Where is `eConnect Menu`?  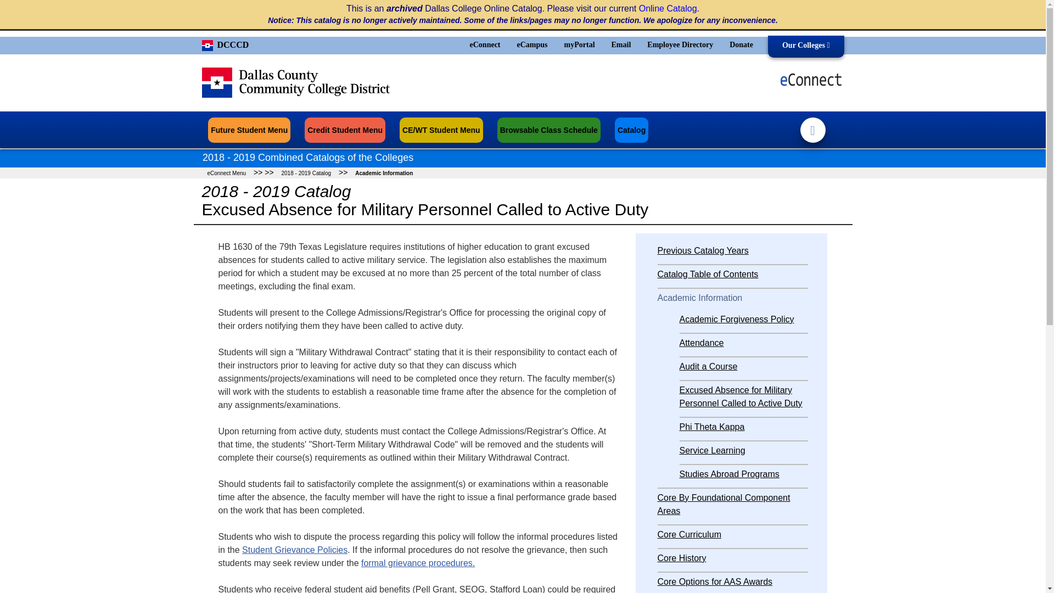 eConnect Menu is located at coordinates (227, 172).